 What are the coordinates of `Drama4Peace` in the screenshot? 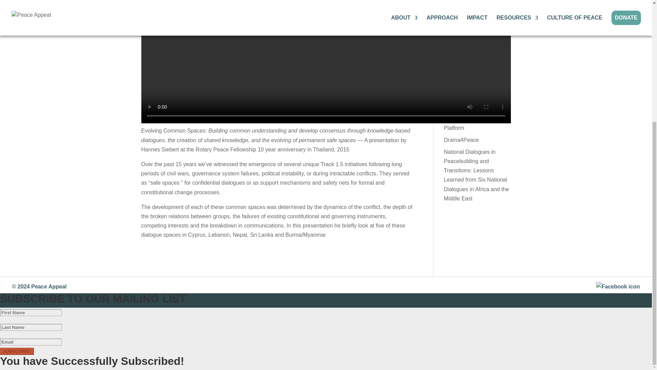 It's located at (461, 140).